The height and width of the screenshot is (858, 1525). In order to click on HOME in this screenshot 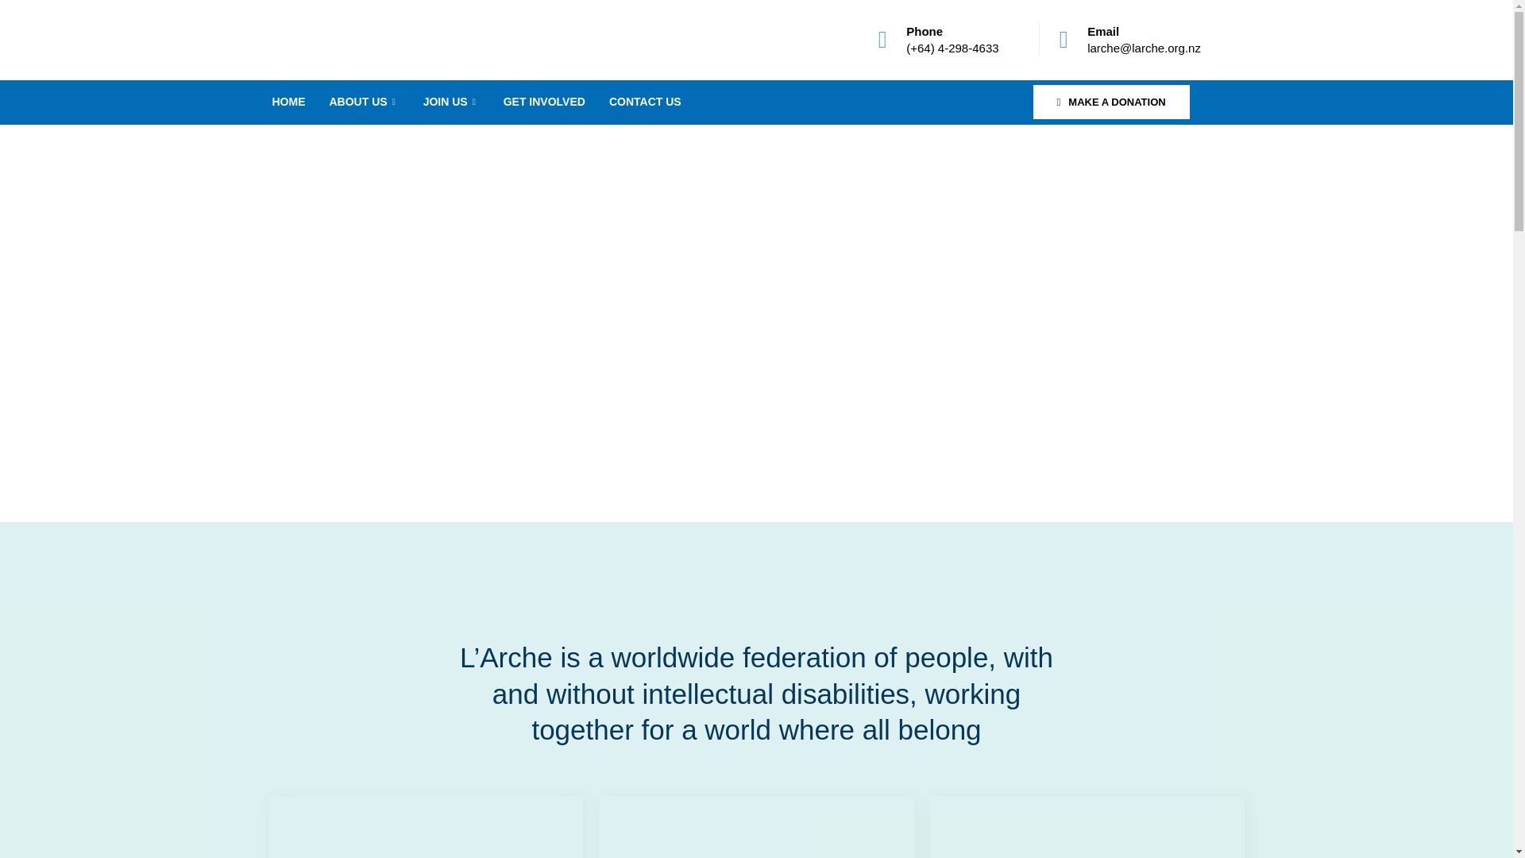, I will do `click(289, 102)`.